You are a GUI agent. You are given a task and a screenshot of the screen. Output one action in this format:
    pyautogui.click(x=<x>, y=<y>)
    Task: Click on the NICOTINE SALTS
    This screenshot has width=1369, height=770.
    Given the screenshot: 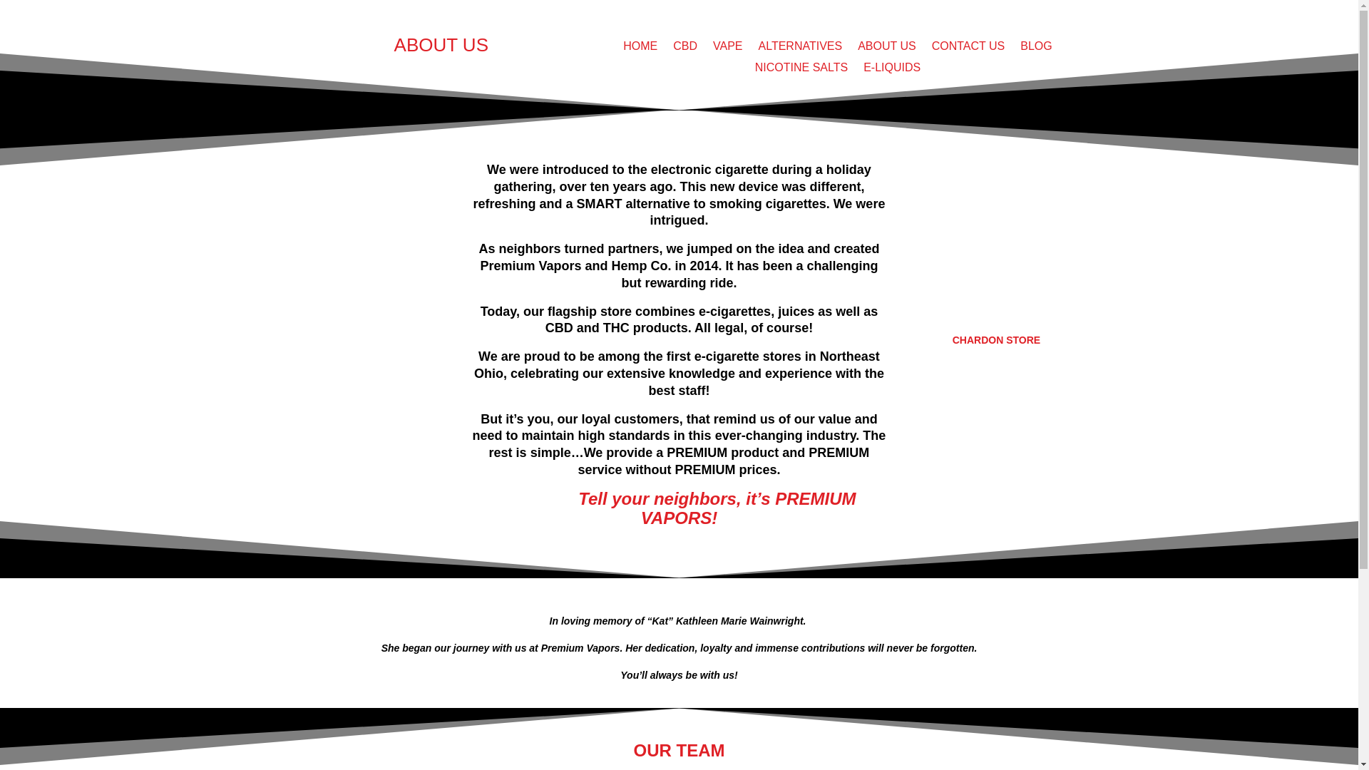 What is the action you would take?
    pyautogui.click(x=801, y=70)
    